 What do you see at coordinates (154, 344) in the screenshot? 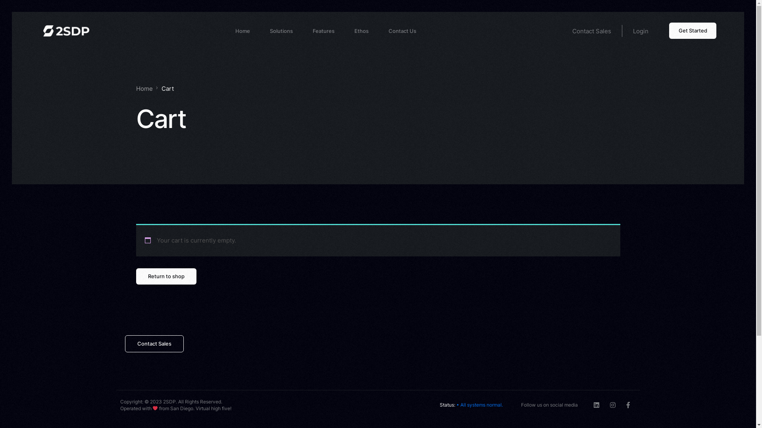
I see `Contact Sales` at bounding box center [154, 344].